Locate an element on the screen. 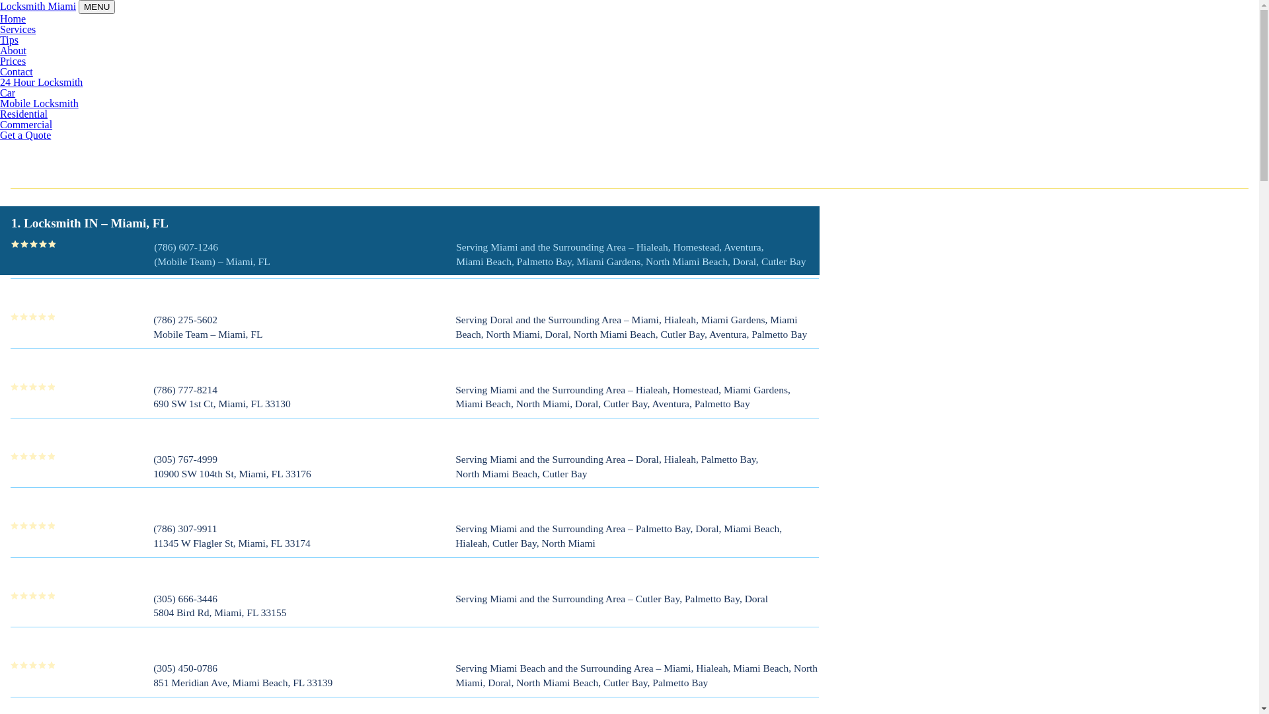 This screenshot has width=1269, height=714. (305) 767-4999 is located at coordinates (185, 459).